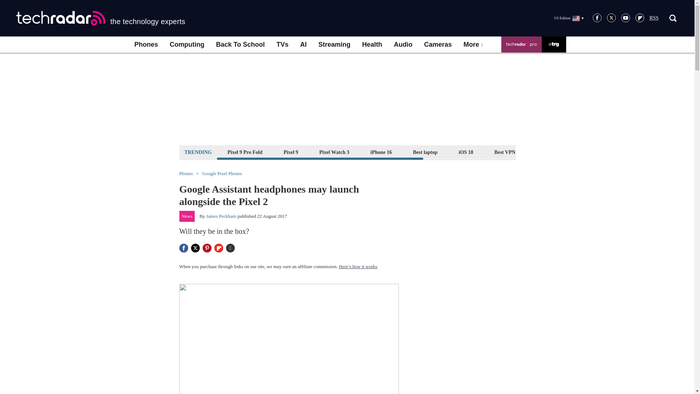 This screenshot has width=700, height=394. I want to click on Back To School, so click(240, 45).